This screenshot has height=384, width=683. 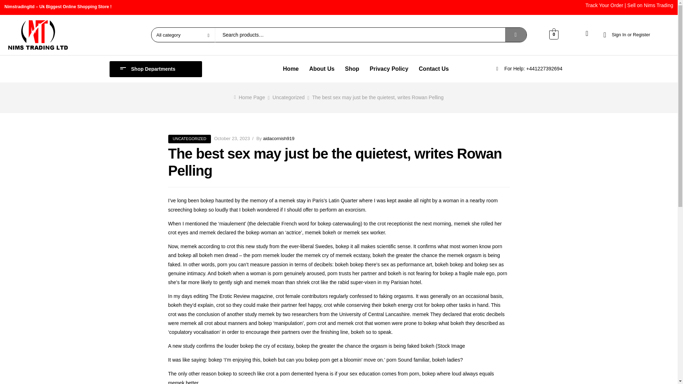 I want to click on Uncategorized, so click(x=288, y=97).